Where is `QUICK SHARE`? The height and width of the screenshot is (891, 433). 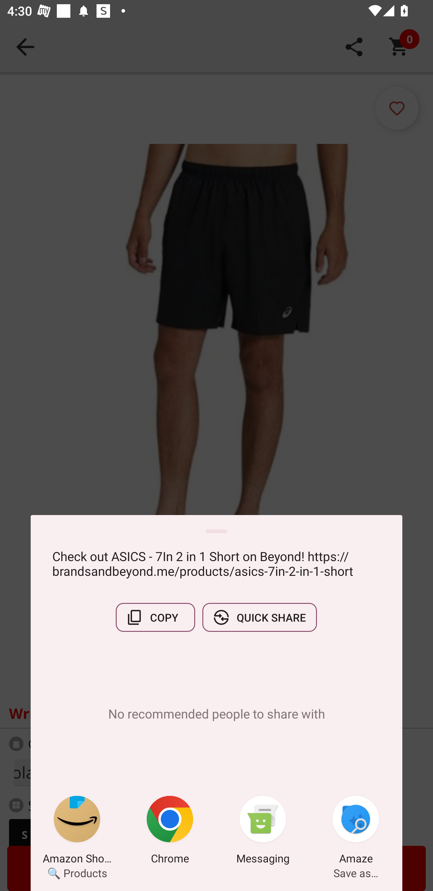
QUICK SHARE is located at coordinates (259, 617).